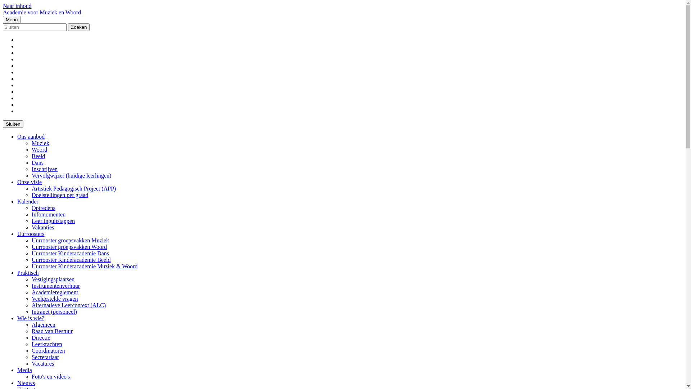 This screenshot has height=389, width=691. What do you see at coordinates (74, 189) in the screenshot?
I see `Artistiek Pedagogisch Project (APP)` at bounding box center [74, 189].